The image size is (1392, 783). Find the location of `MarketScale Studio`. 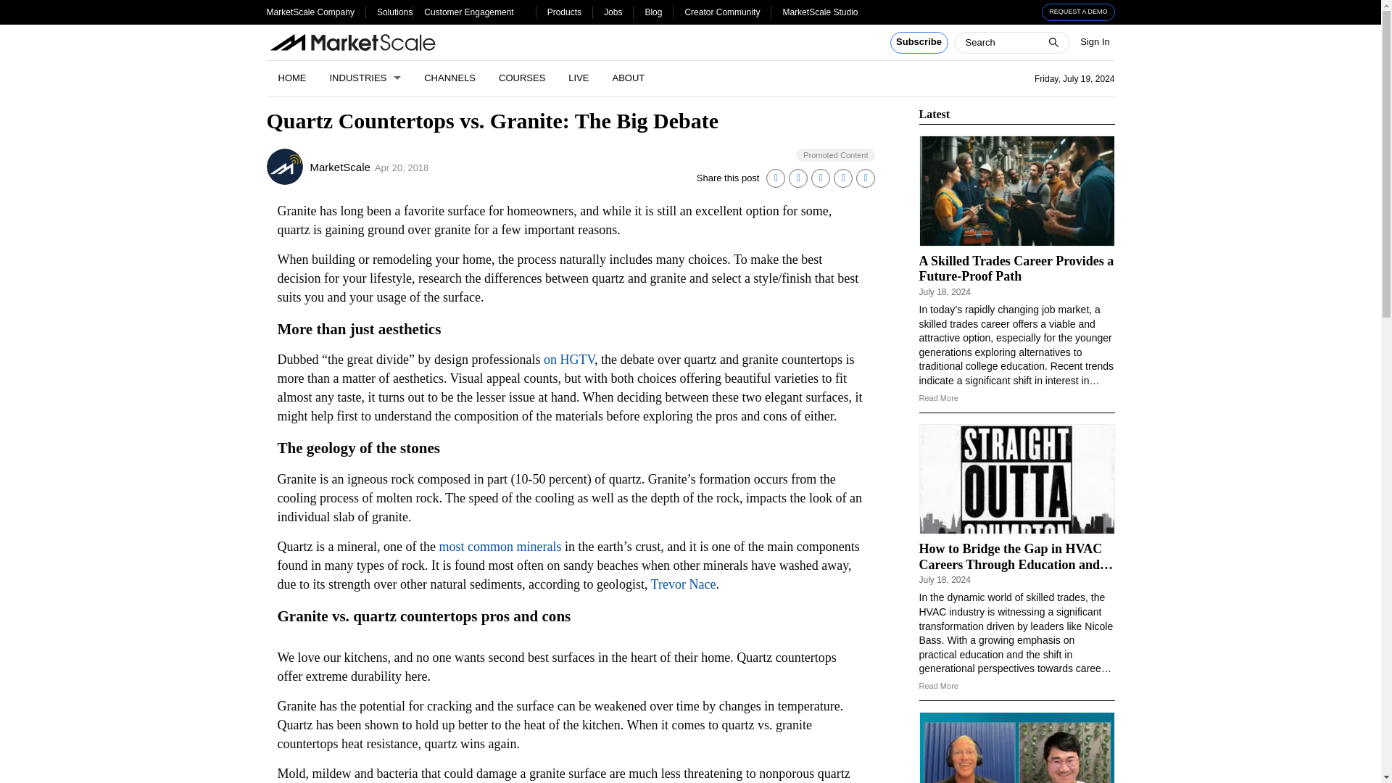

MarketScale Studio is located at coordinates (819, 12).